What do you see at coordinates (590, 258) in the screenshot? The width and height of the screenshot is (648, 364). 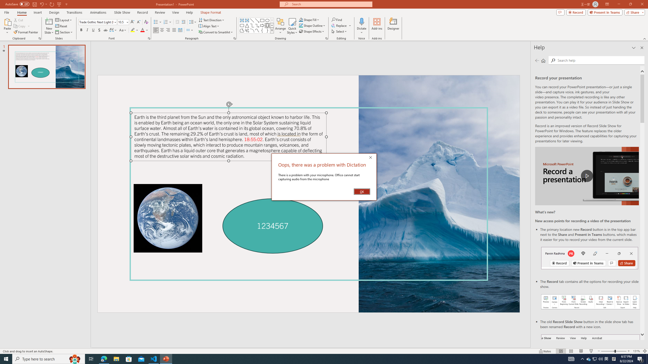 I see `Record button in top bar` at bounding box center [590, 258].